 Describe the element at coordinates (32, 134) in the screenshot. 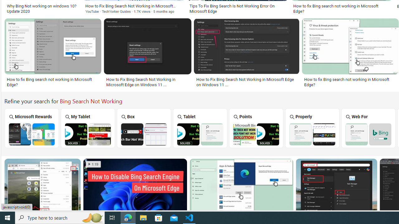

I see `Microsoft Rewards Bing Search Not Working` at that location.